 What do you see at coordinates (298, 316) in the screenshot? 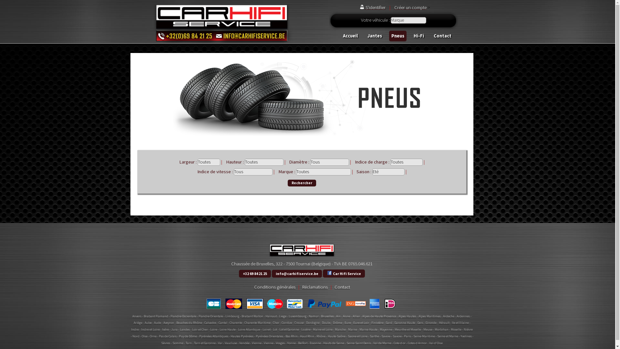
I see `Luxembourg` at bounding box center [298, 316].